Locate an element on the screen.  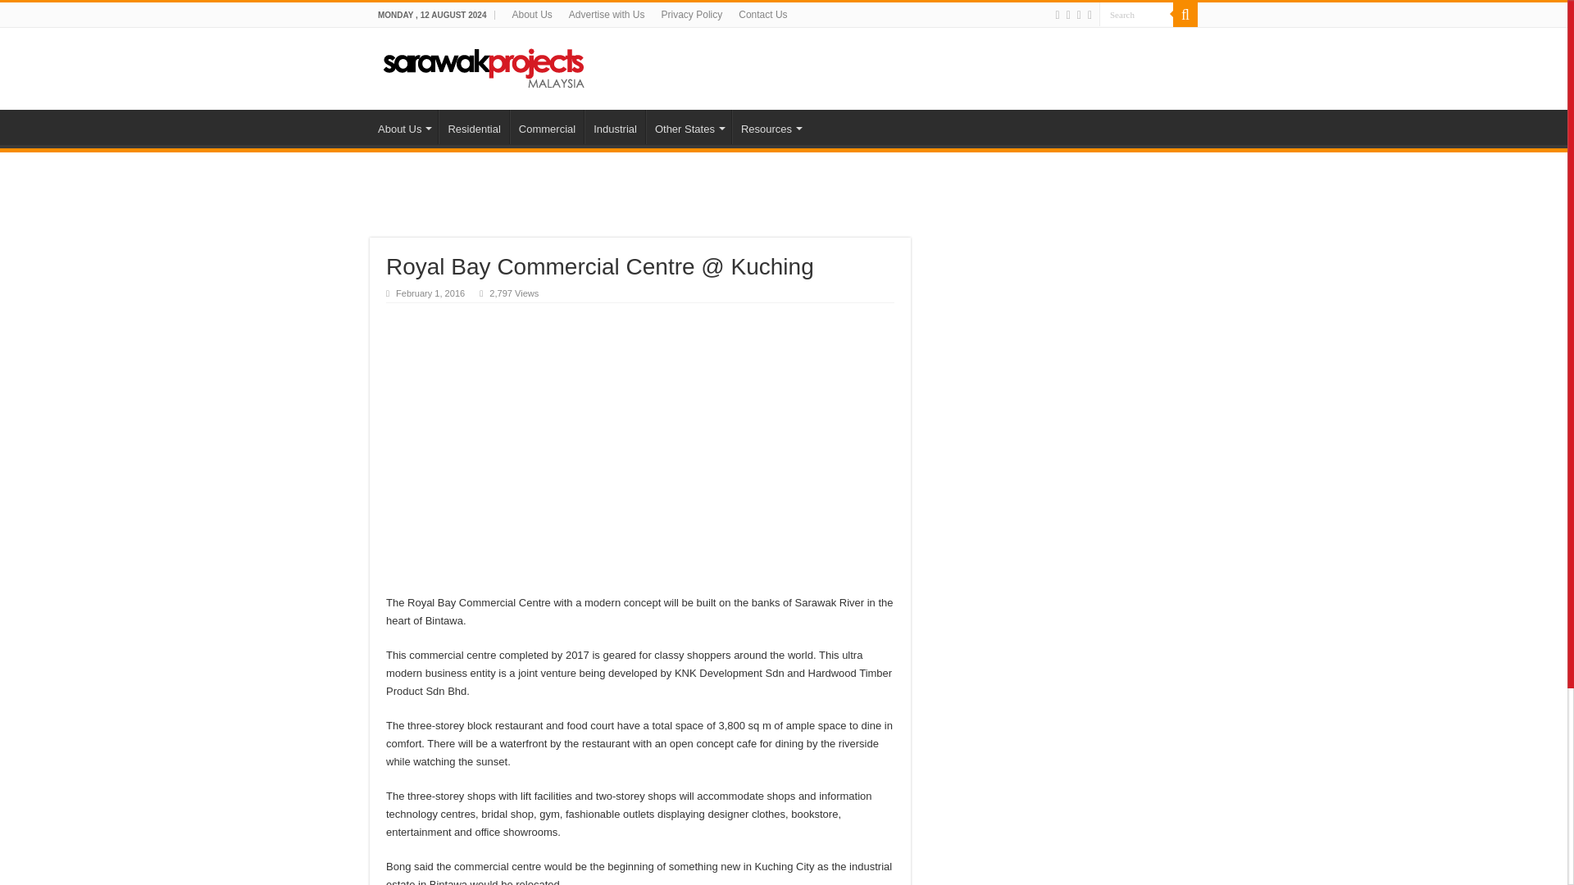
Advertise with Us is located at coordinates (607, 15).